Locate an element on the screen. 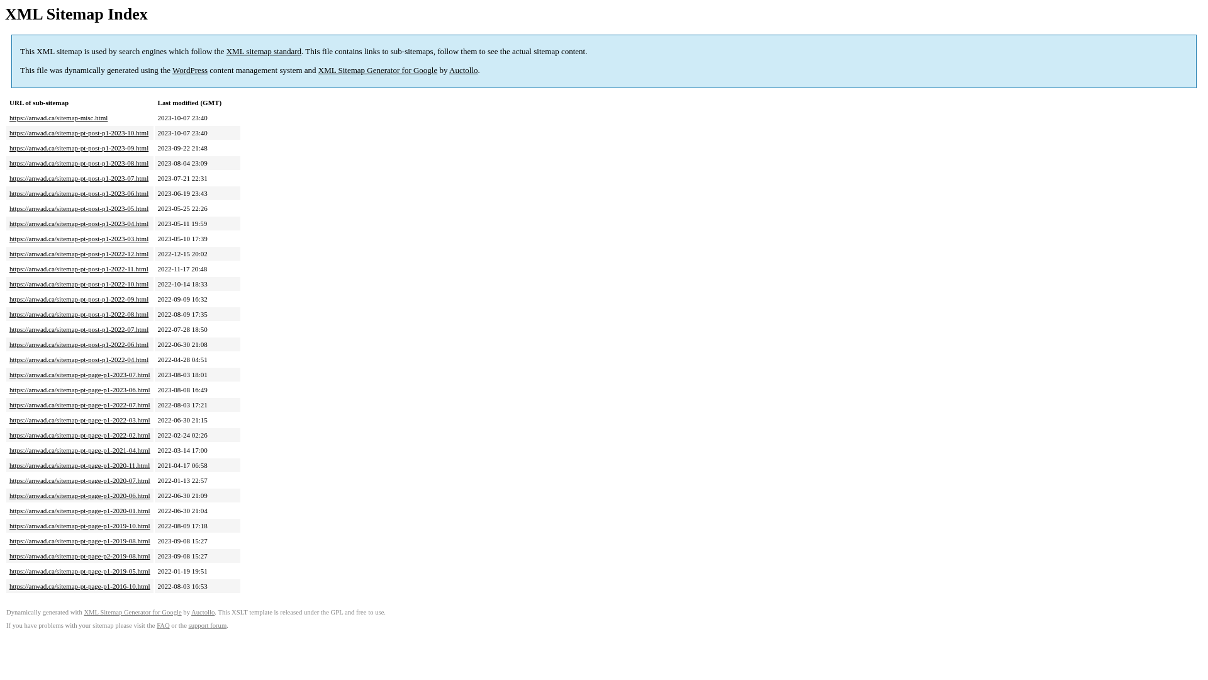 This screenshot has width=1208, height=680. https://anwad.ca/sitemap-pt-post-p1-2022-06.html is located at coordinates (79, 344).